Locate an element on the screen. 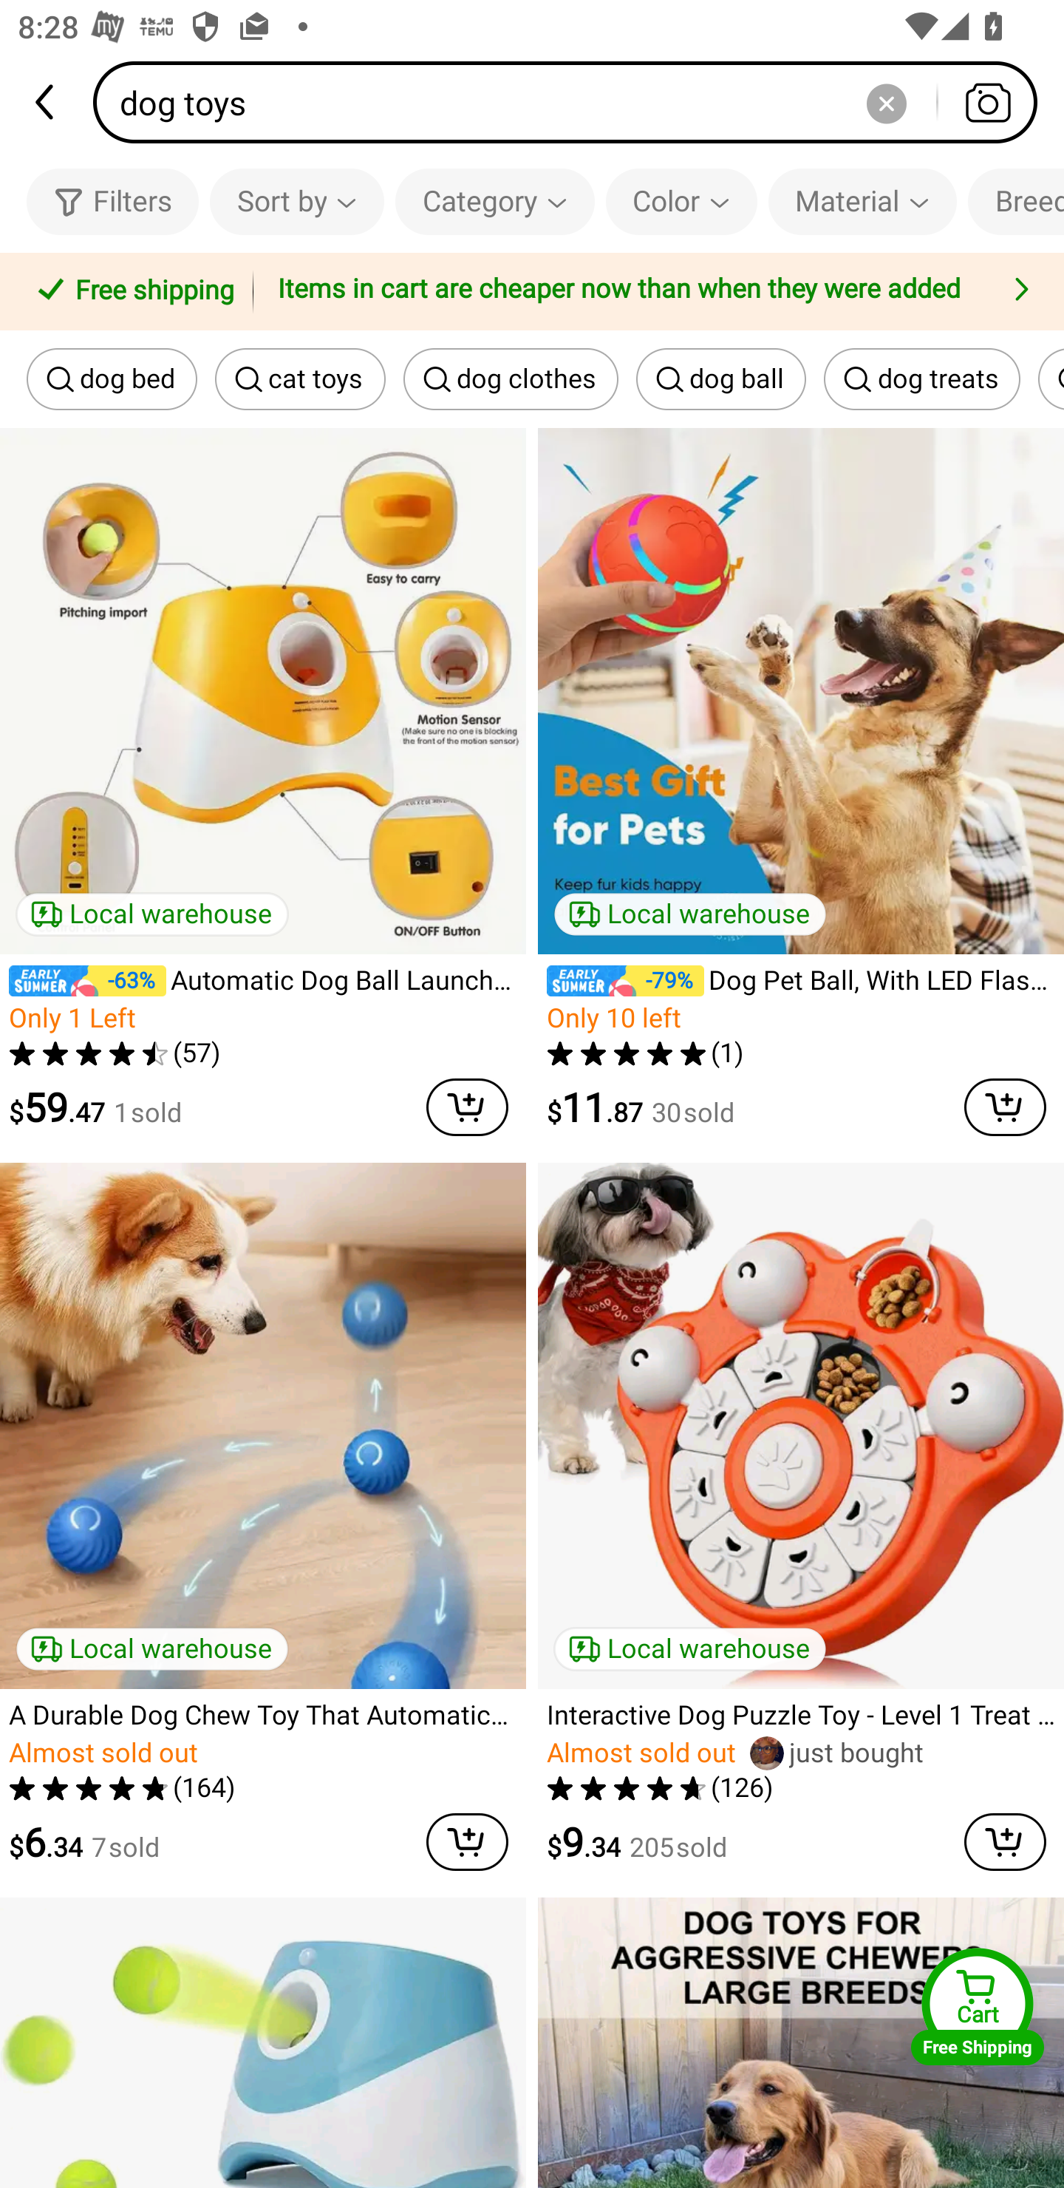  Search by photo is located at coordinates (987, 102).